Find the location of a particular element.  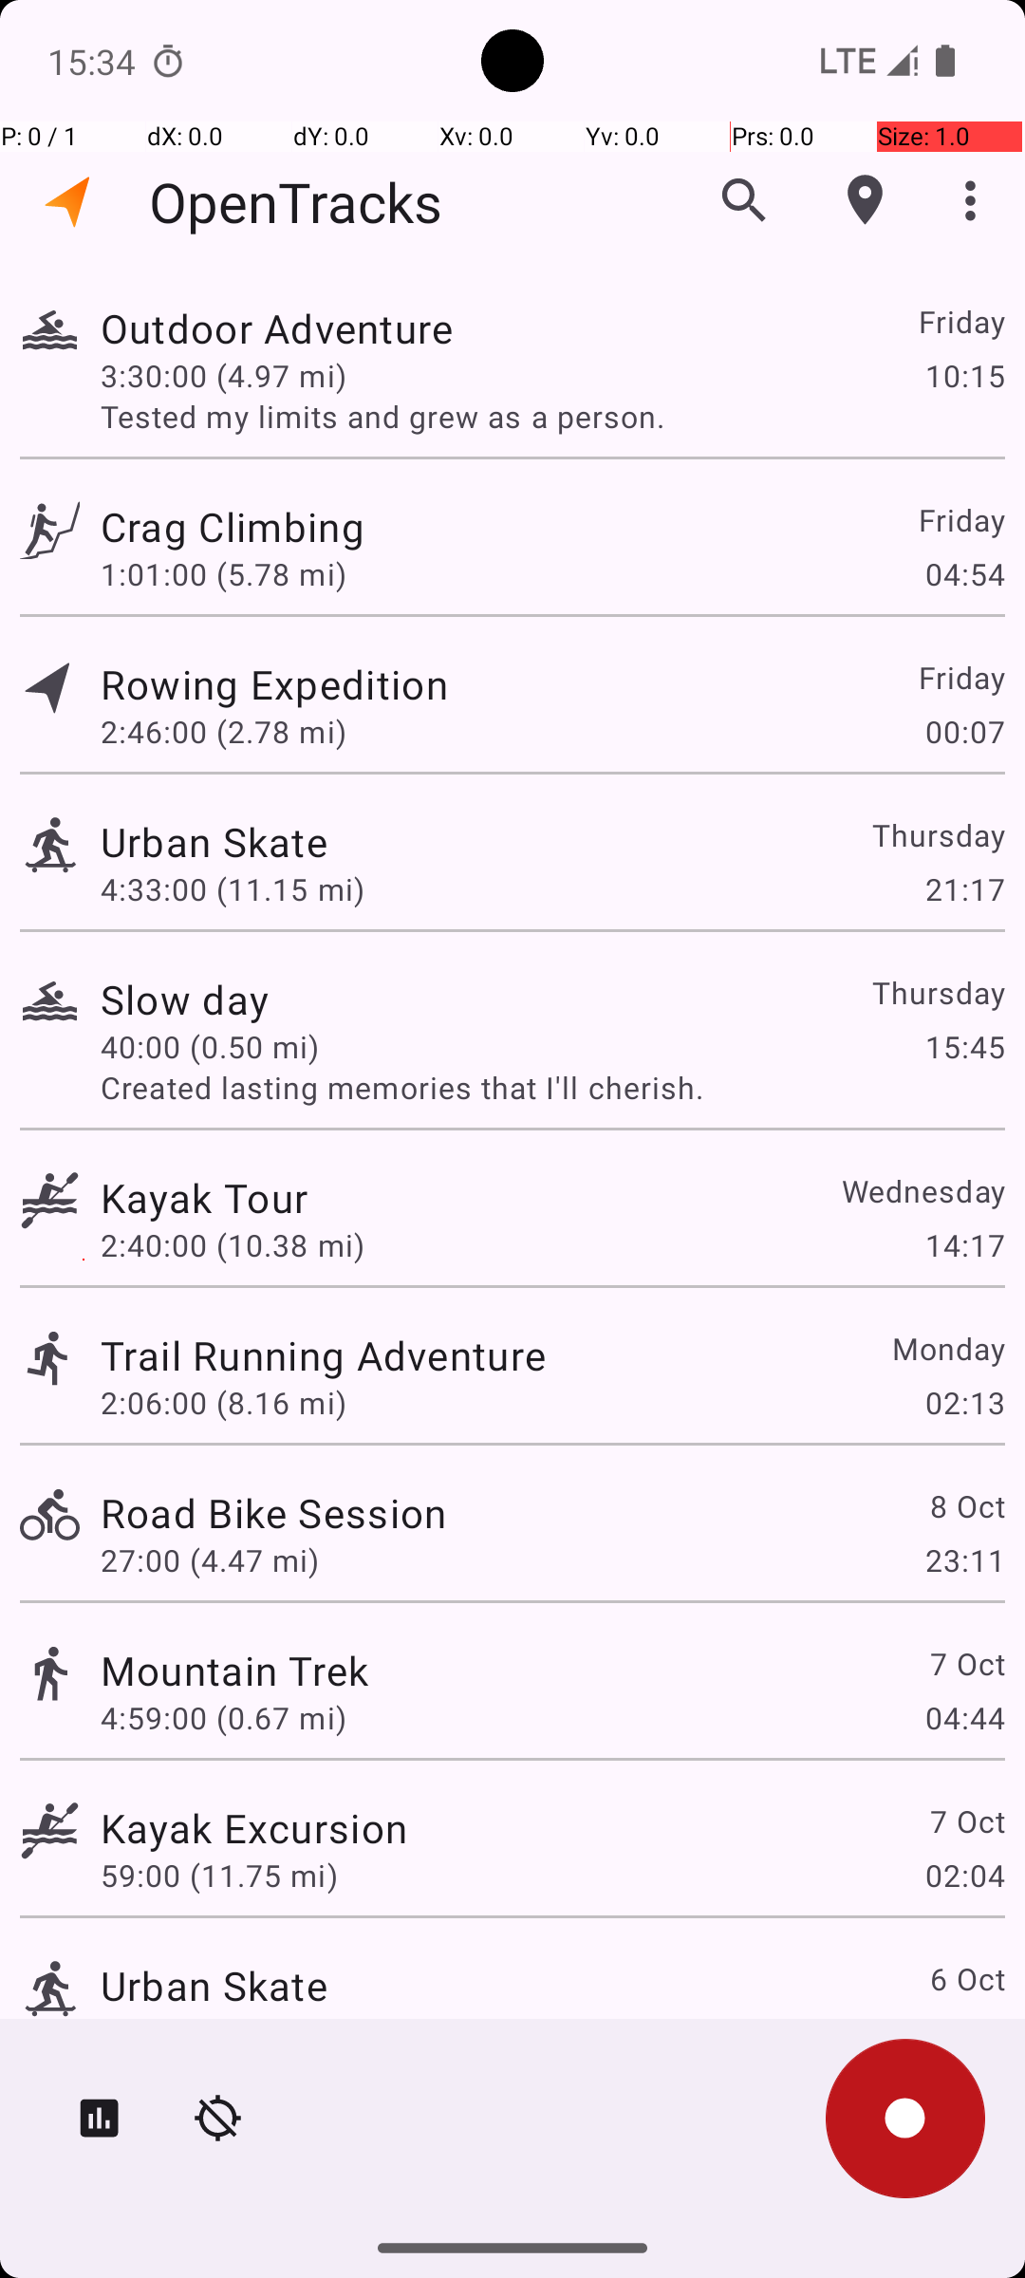

10:15 is located at coordinates (964, 375).